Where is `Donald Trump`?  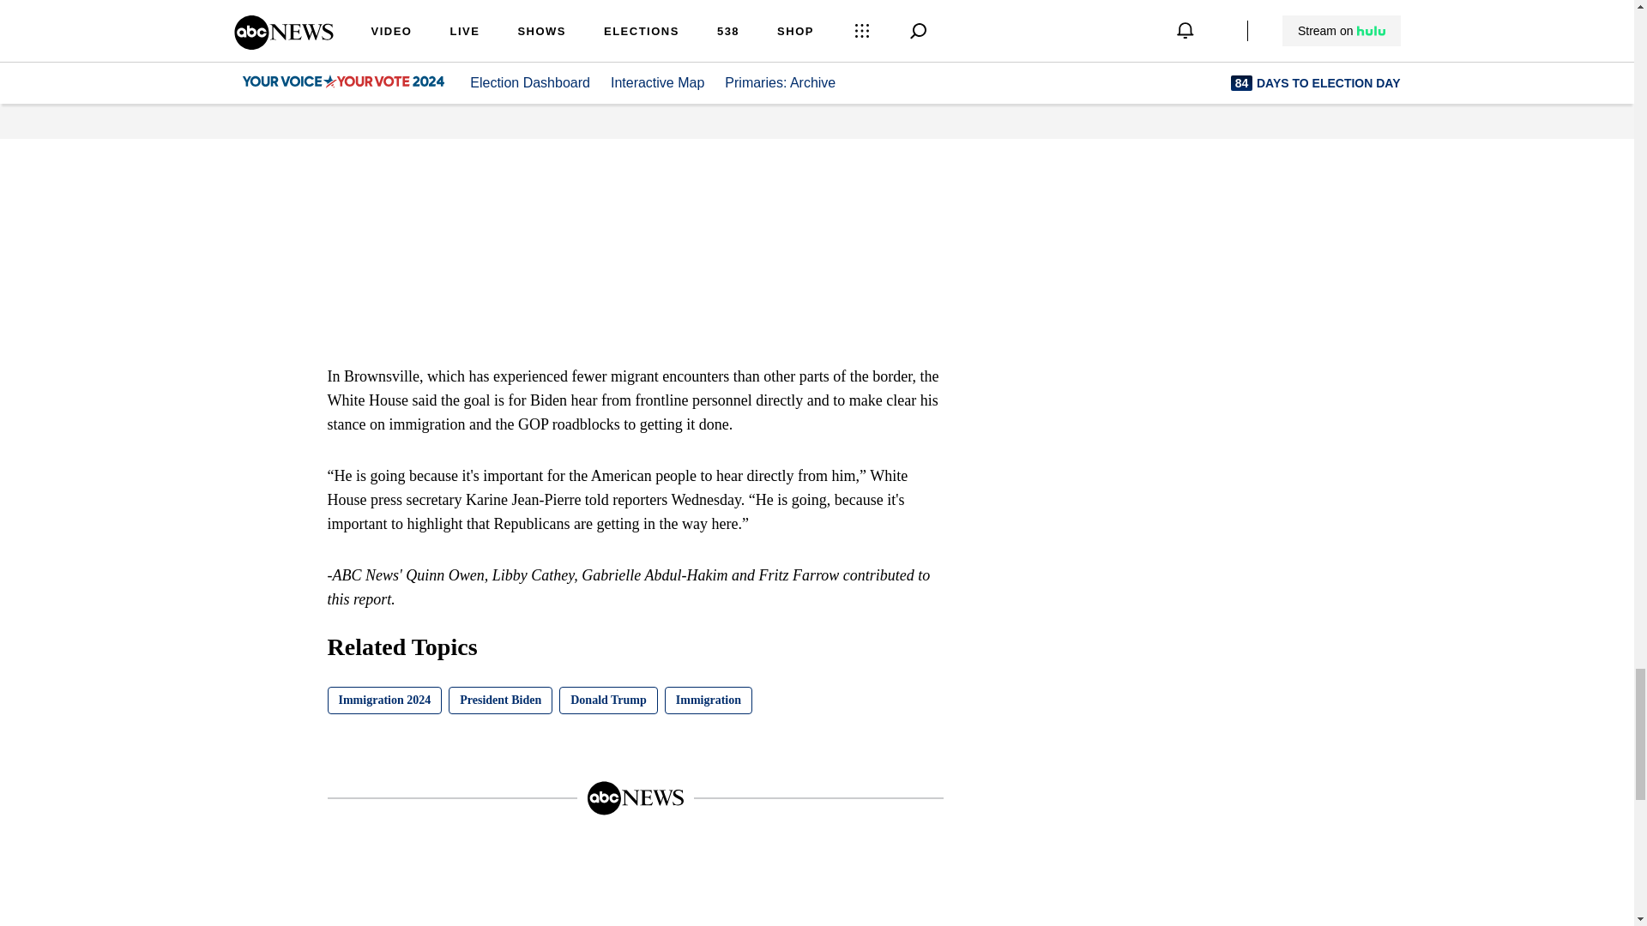
Donald Trump is located at coordinates (608, 700).